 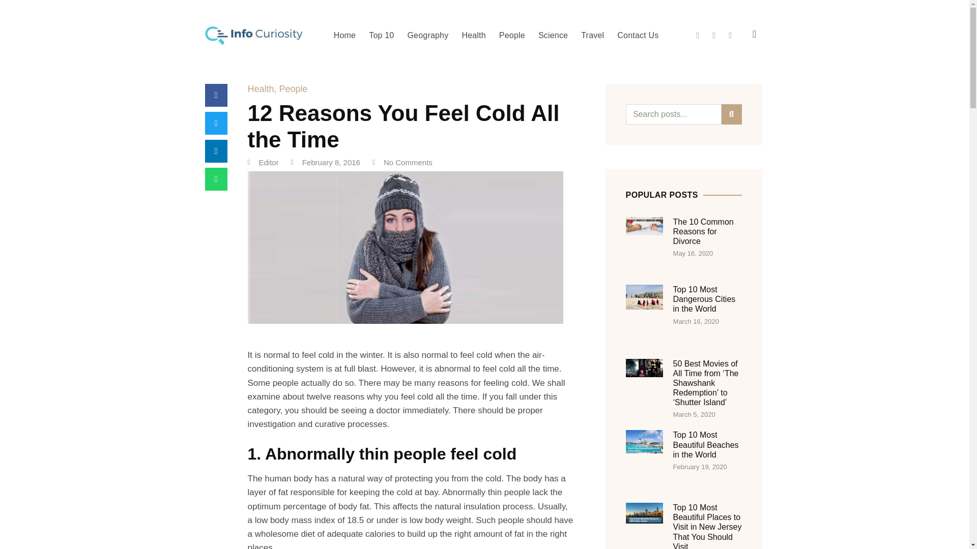 What do you see at coordinates (263, 163) in the screenshot?
I see `Editor` at bounding box center [263, 163].